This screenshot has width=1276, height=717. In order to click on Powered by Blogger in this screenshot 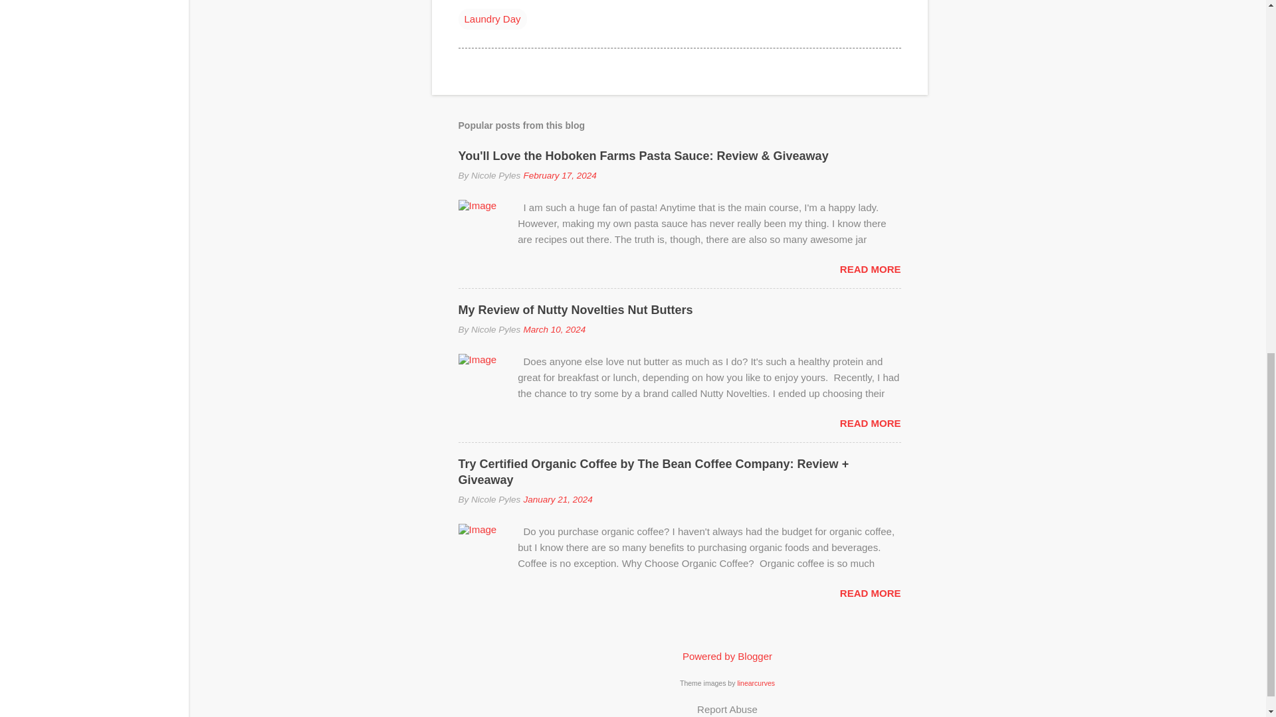, I will do `click(727, 656)`.